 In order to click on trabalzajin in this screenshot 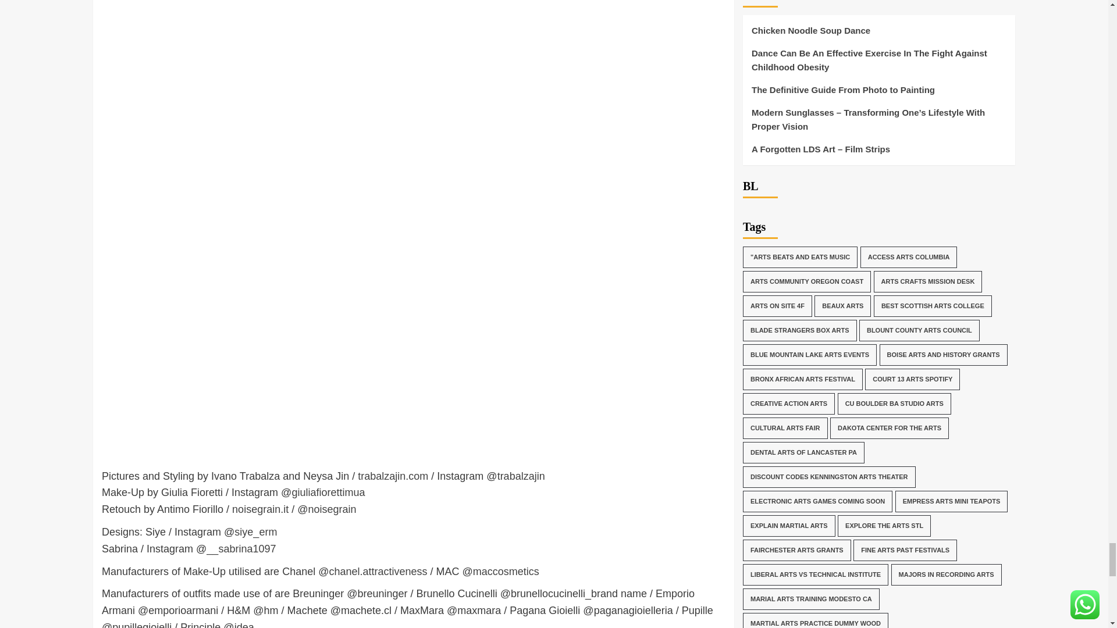, I will do `click(521, 476)`.